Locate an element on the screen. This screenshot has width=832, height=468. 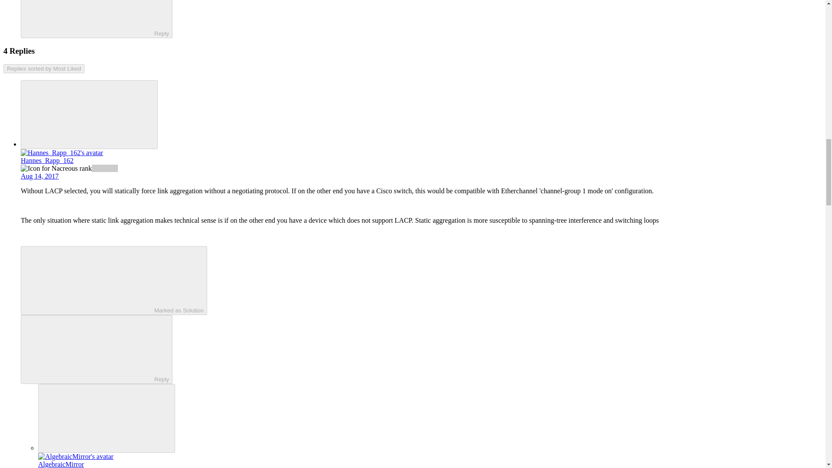
Aug 14, 2017 is located at coordinates (40, 176).